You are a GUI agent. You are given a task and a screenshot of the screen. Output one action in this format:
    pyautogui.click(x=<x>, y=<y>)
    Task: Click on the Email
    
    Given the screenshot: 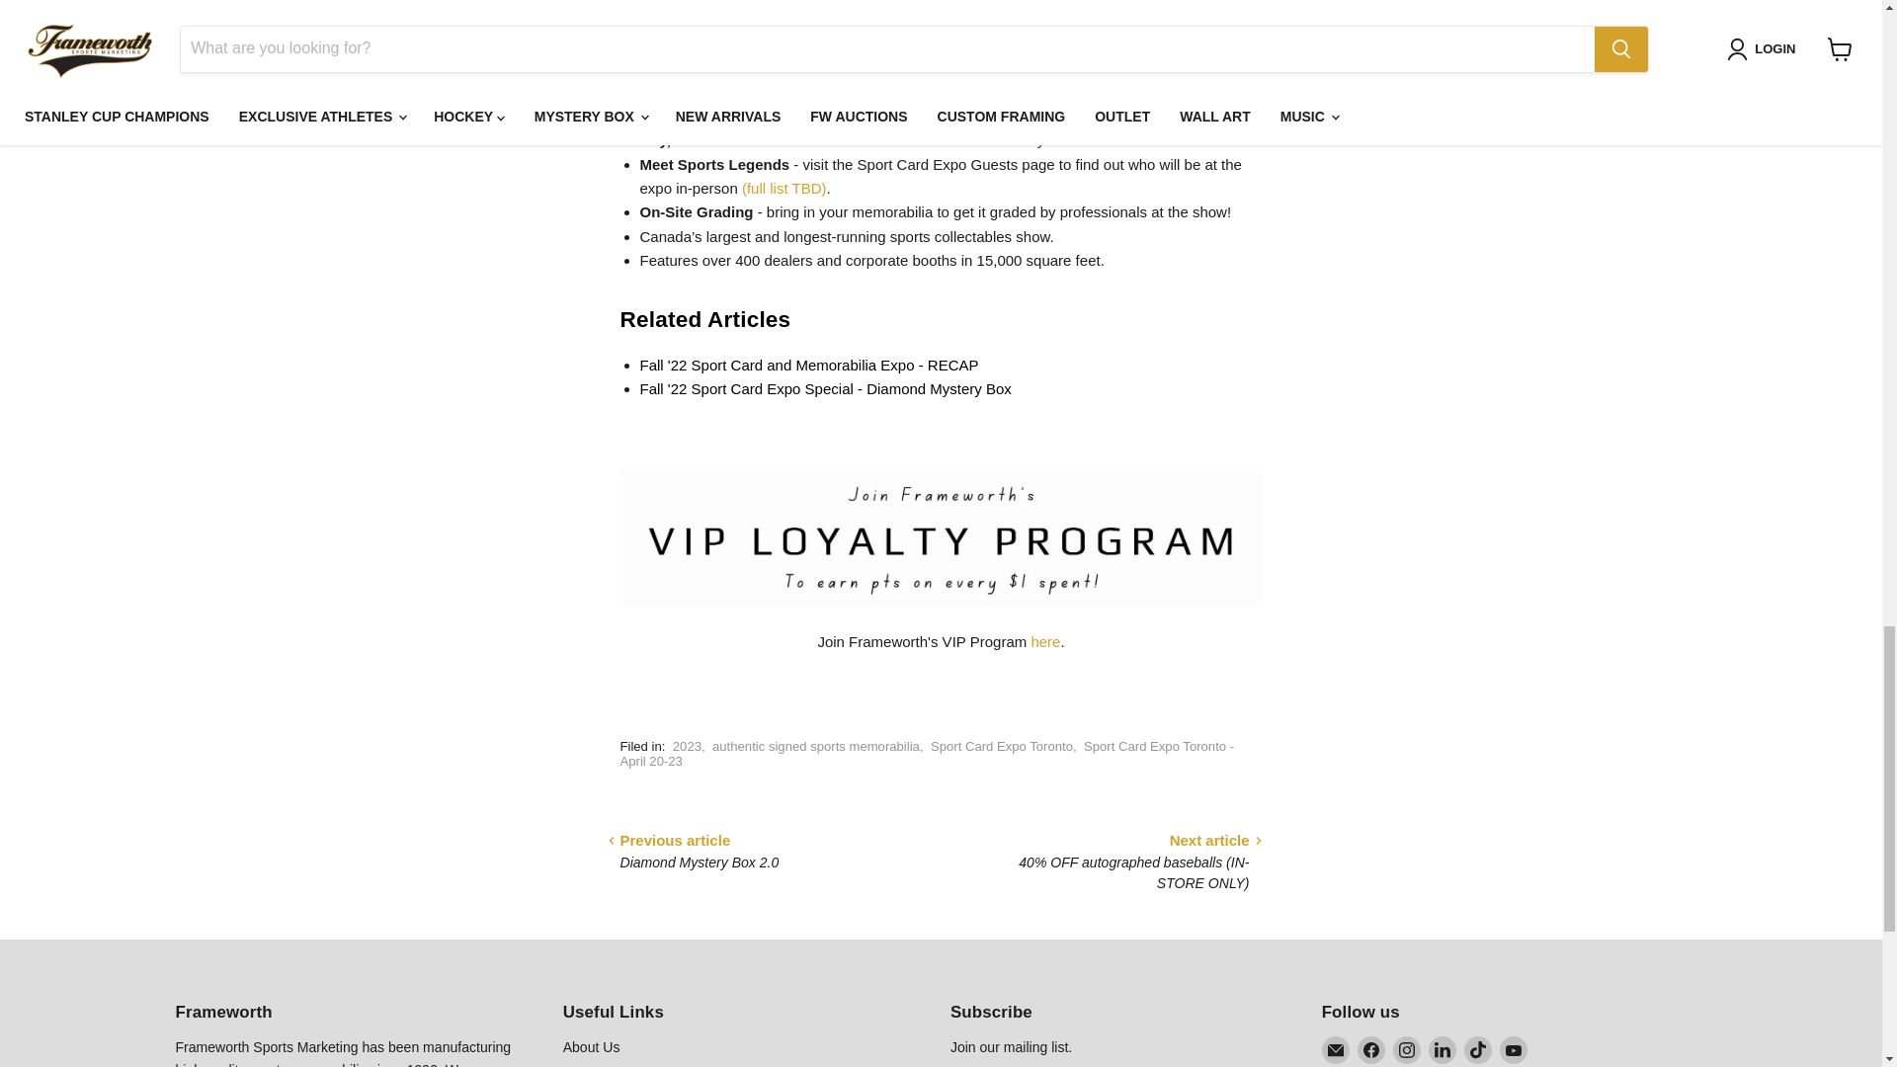 What is the action you would take?
    pyautogui.click(x=1336, y=1049)
    